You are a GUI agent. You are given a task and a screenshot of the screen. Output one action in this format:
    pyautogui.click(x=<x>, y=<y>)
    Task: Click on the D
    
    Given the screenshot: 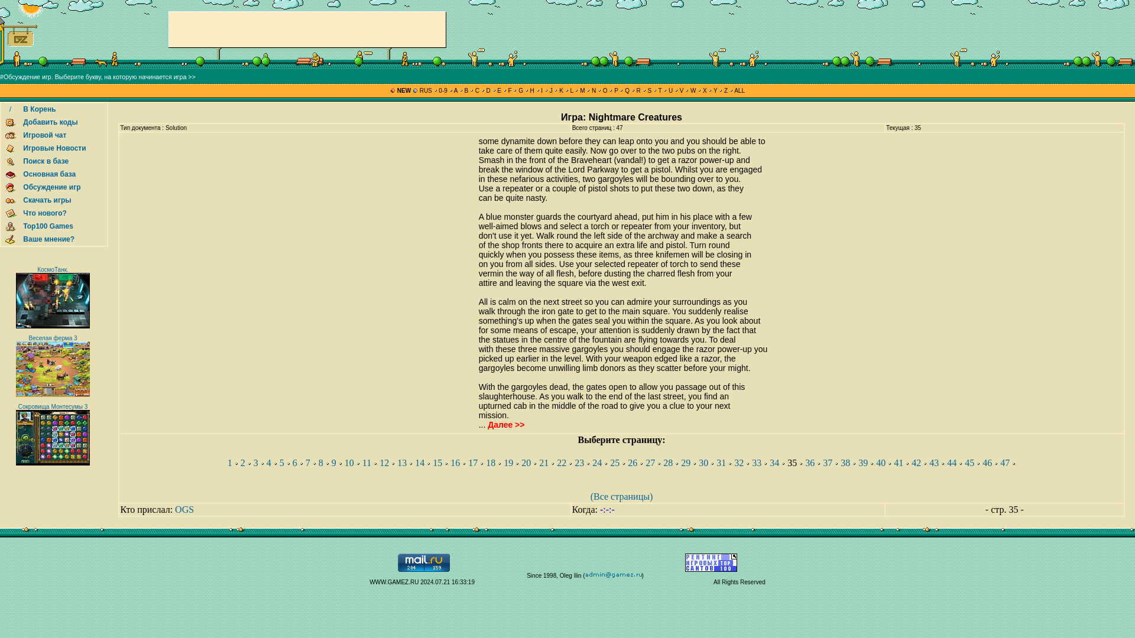 What is the action you would take?
    pyautogui.click(x=488, y=90)
    